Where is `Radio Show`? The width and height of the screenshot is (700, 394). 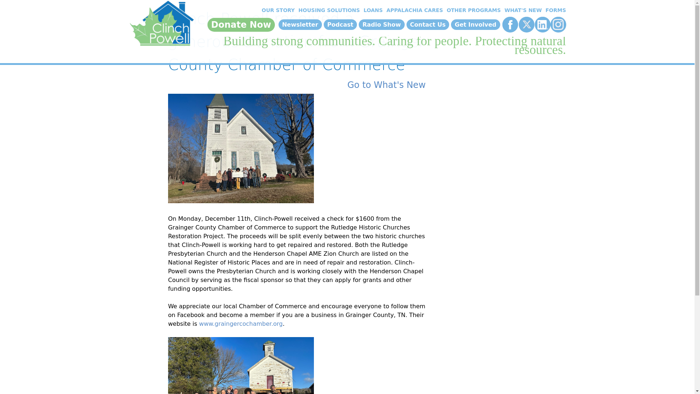
Radio Show is located at coordinates (381, 24).